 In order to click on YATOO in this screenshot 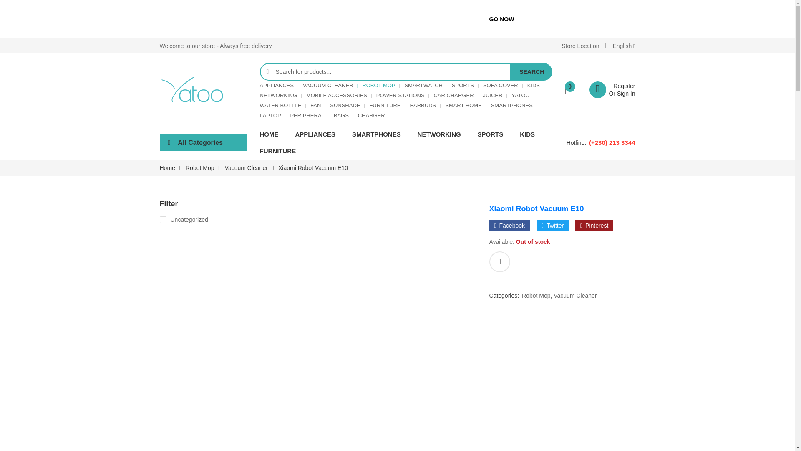, I will do `click(521, 95)`.